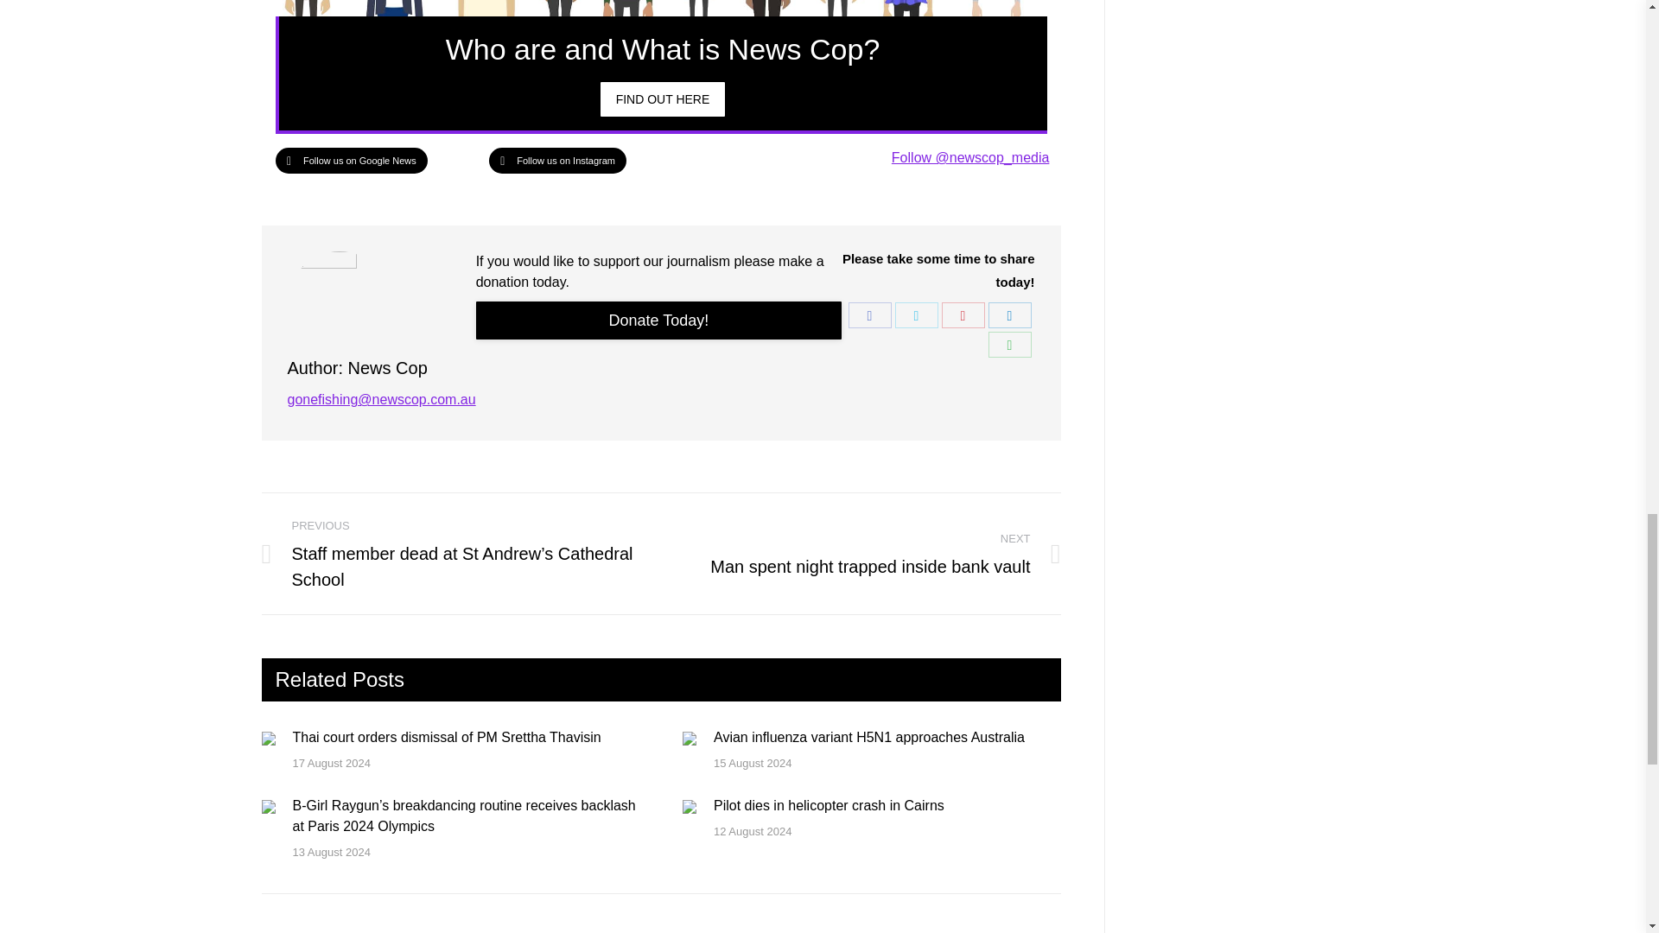 This screenshot has height=933, width=1659. Describe the element at coordinates (917, 314) in the screenshot. I see `Twitter` at that location.